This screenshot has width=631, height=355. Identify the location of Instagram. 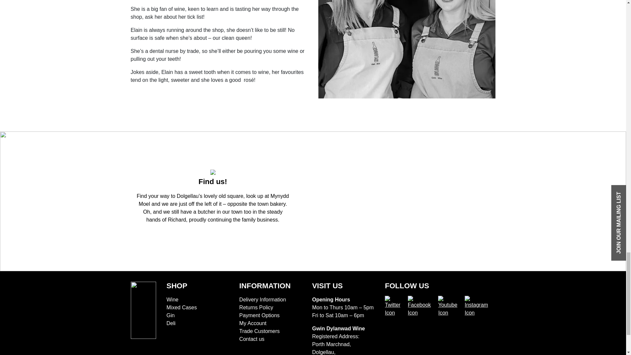
(480, 306).